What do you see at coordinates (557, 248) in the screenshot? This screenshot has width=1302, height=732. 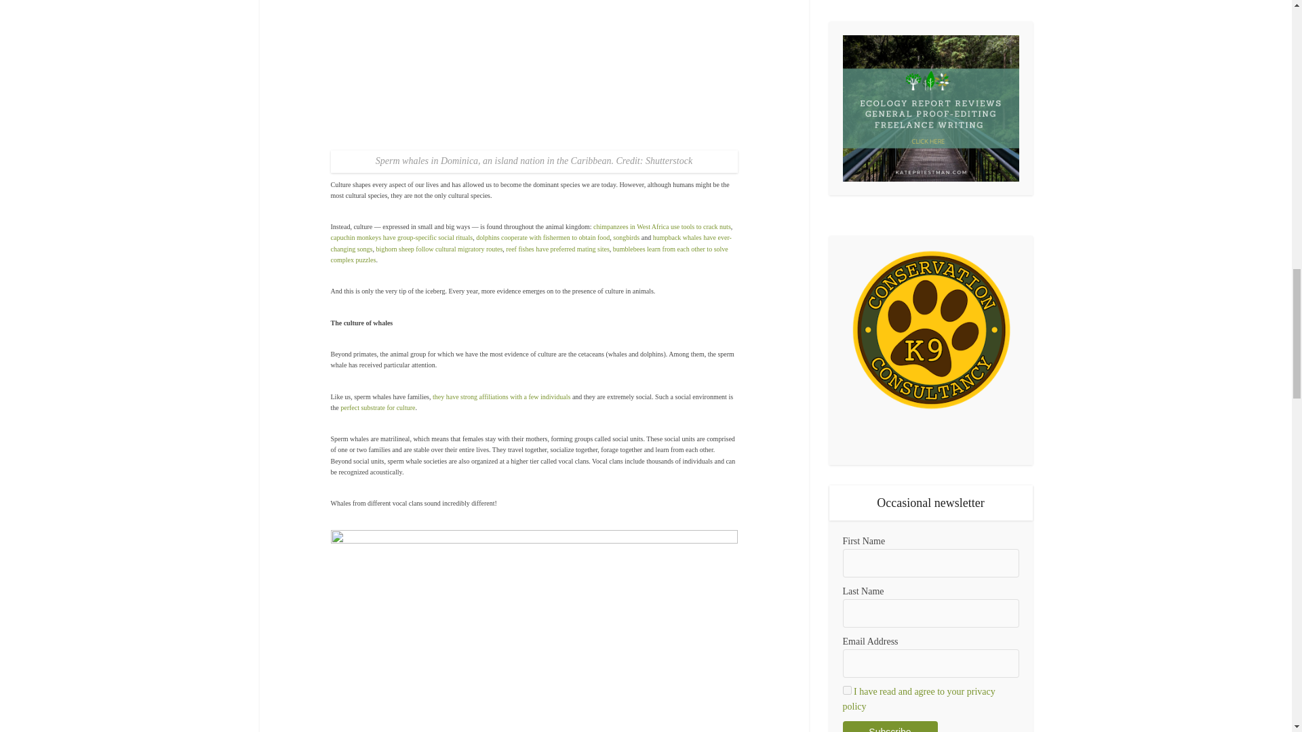 I see `reef fishes have preferred mating sites` at bounding box center [557, 248].